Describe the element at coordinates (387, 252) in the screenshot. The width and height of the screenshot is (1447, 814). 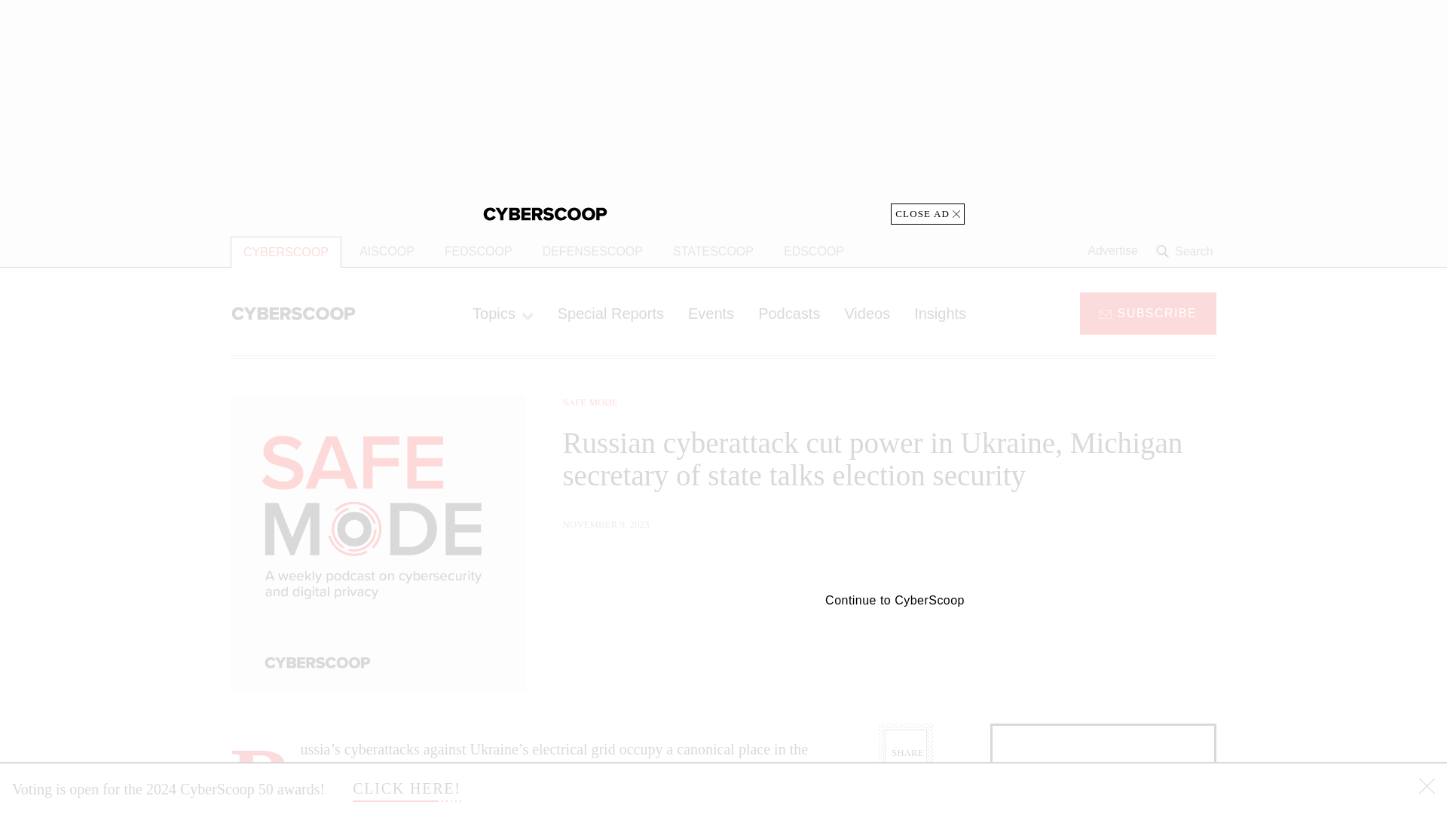
I see `AISCOOP` at that location.